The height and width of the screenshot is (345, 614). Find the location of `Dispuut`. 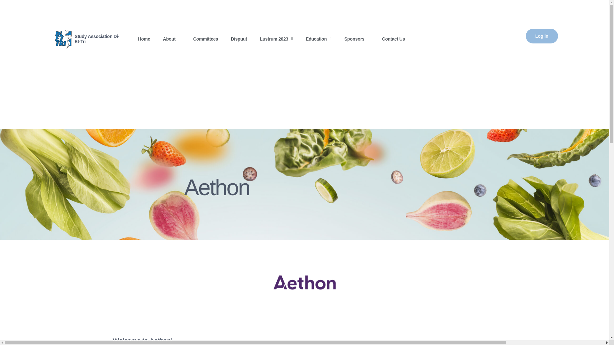

Dispuut is located at coordinates (239, 39).